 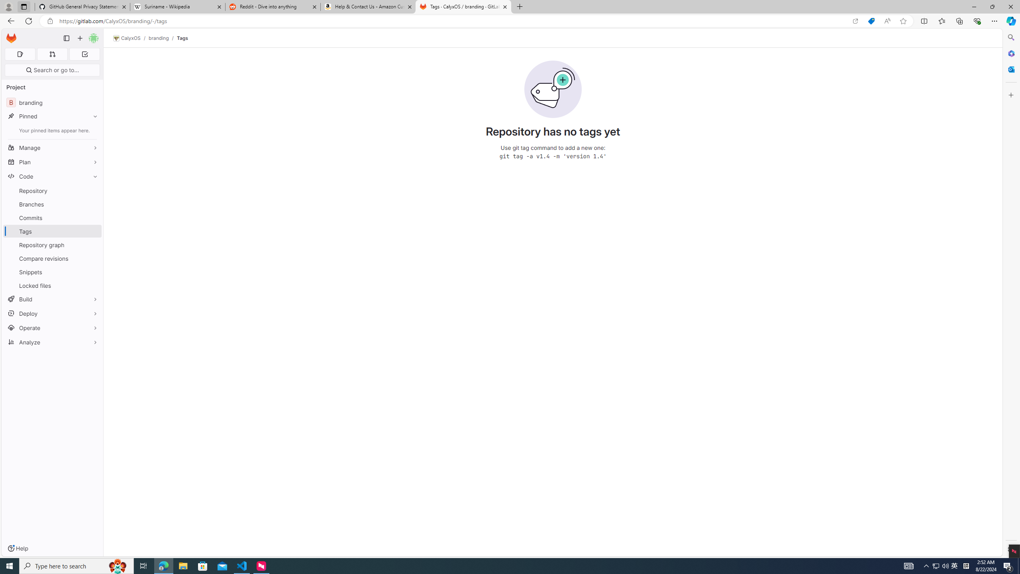 I want to click on Assigned issues 0, so click(x=20, y=54).